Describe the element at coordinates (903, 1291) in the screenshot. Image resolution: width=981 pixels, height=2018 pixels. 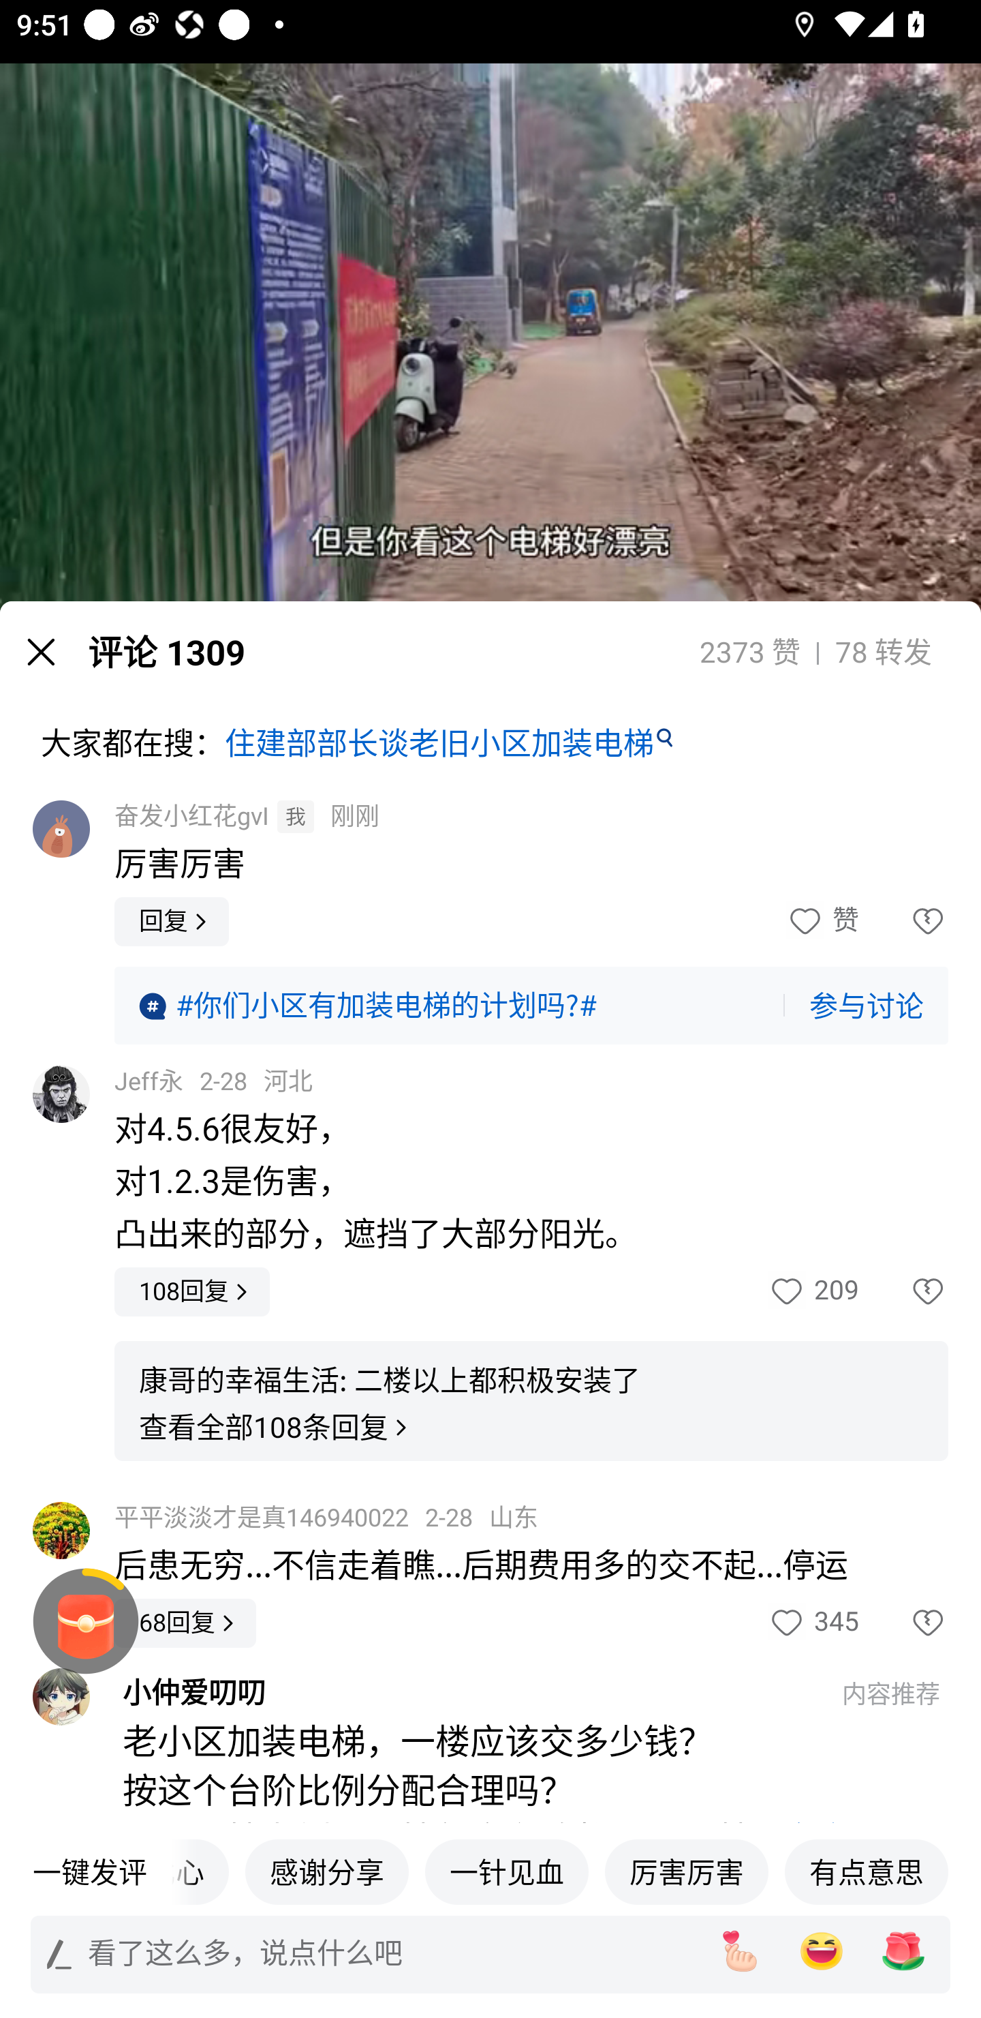
I see `踩` at that location.